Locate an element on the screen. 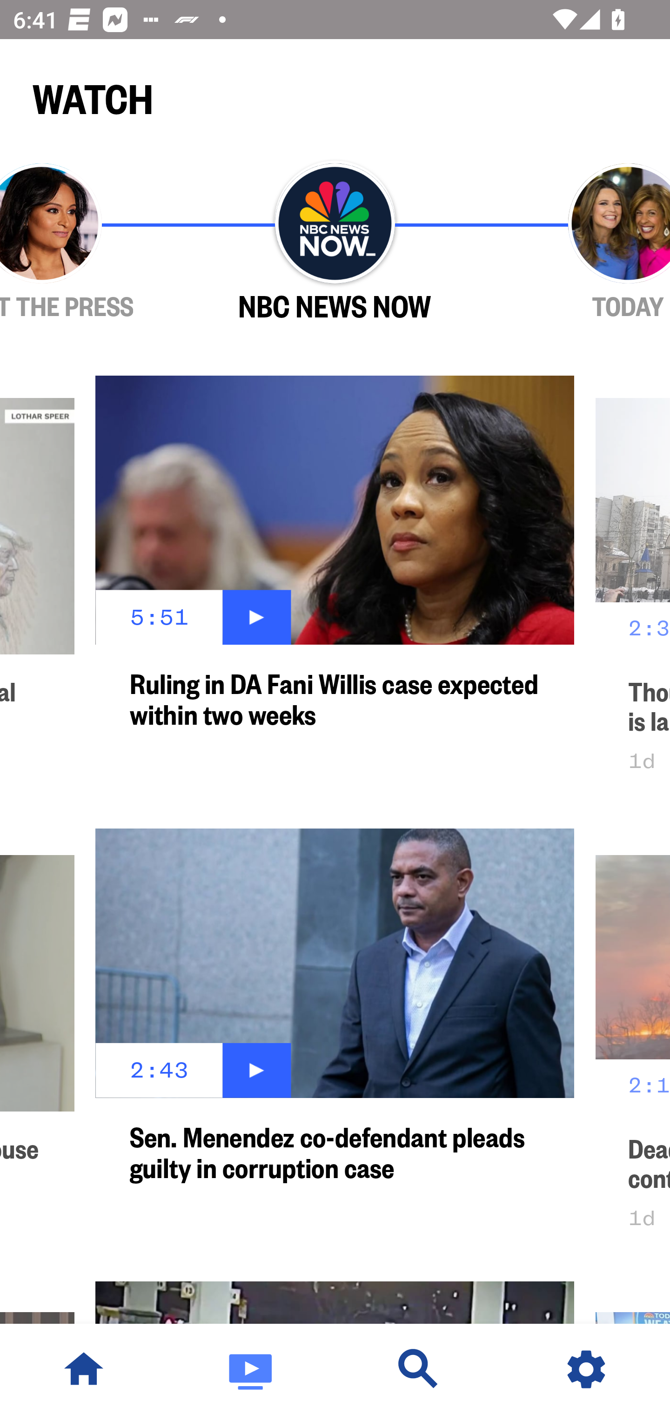 The height and width of the screenshot is (1415, 670). NBC News Home is located at coordinates (84, 1369).